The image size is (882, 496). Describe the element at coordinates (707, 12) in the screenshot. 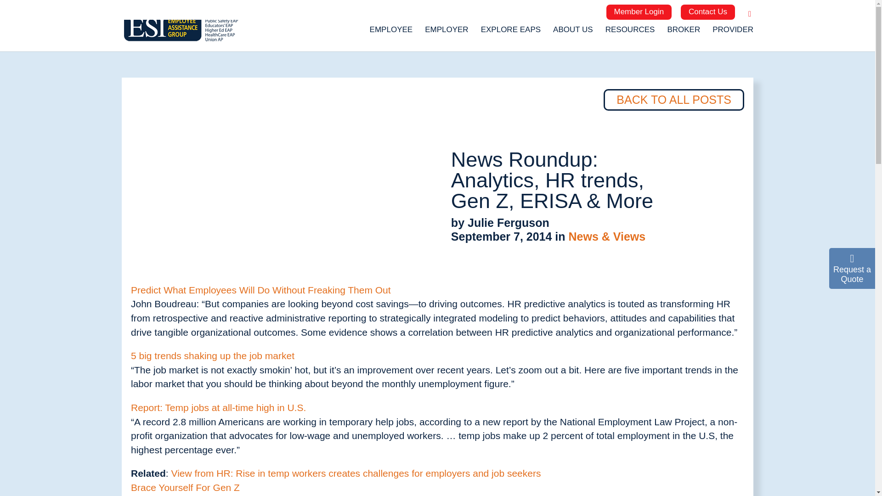

I see `Contact Us` at that location.